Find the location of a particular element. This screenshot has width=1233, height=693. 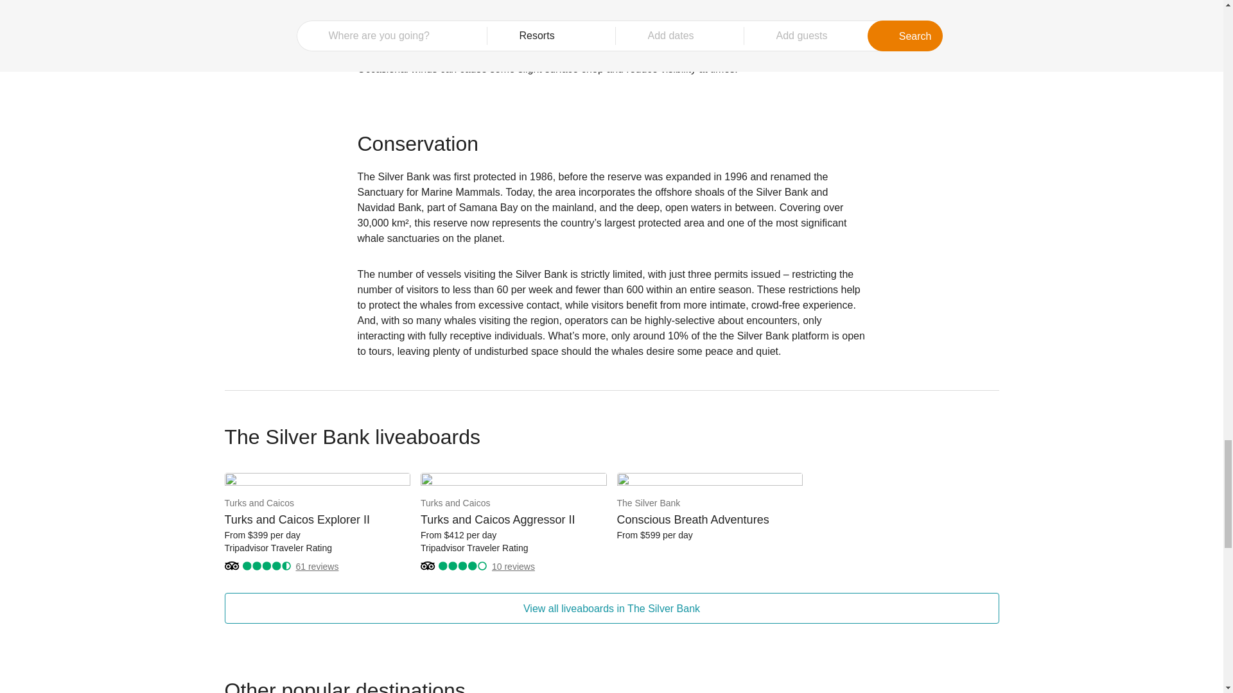

Turks and Caicos Aggressor II is located at coordinates (513, 518).